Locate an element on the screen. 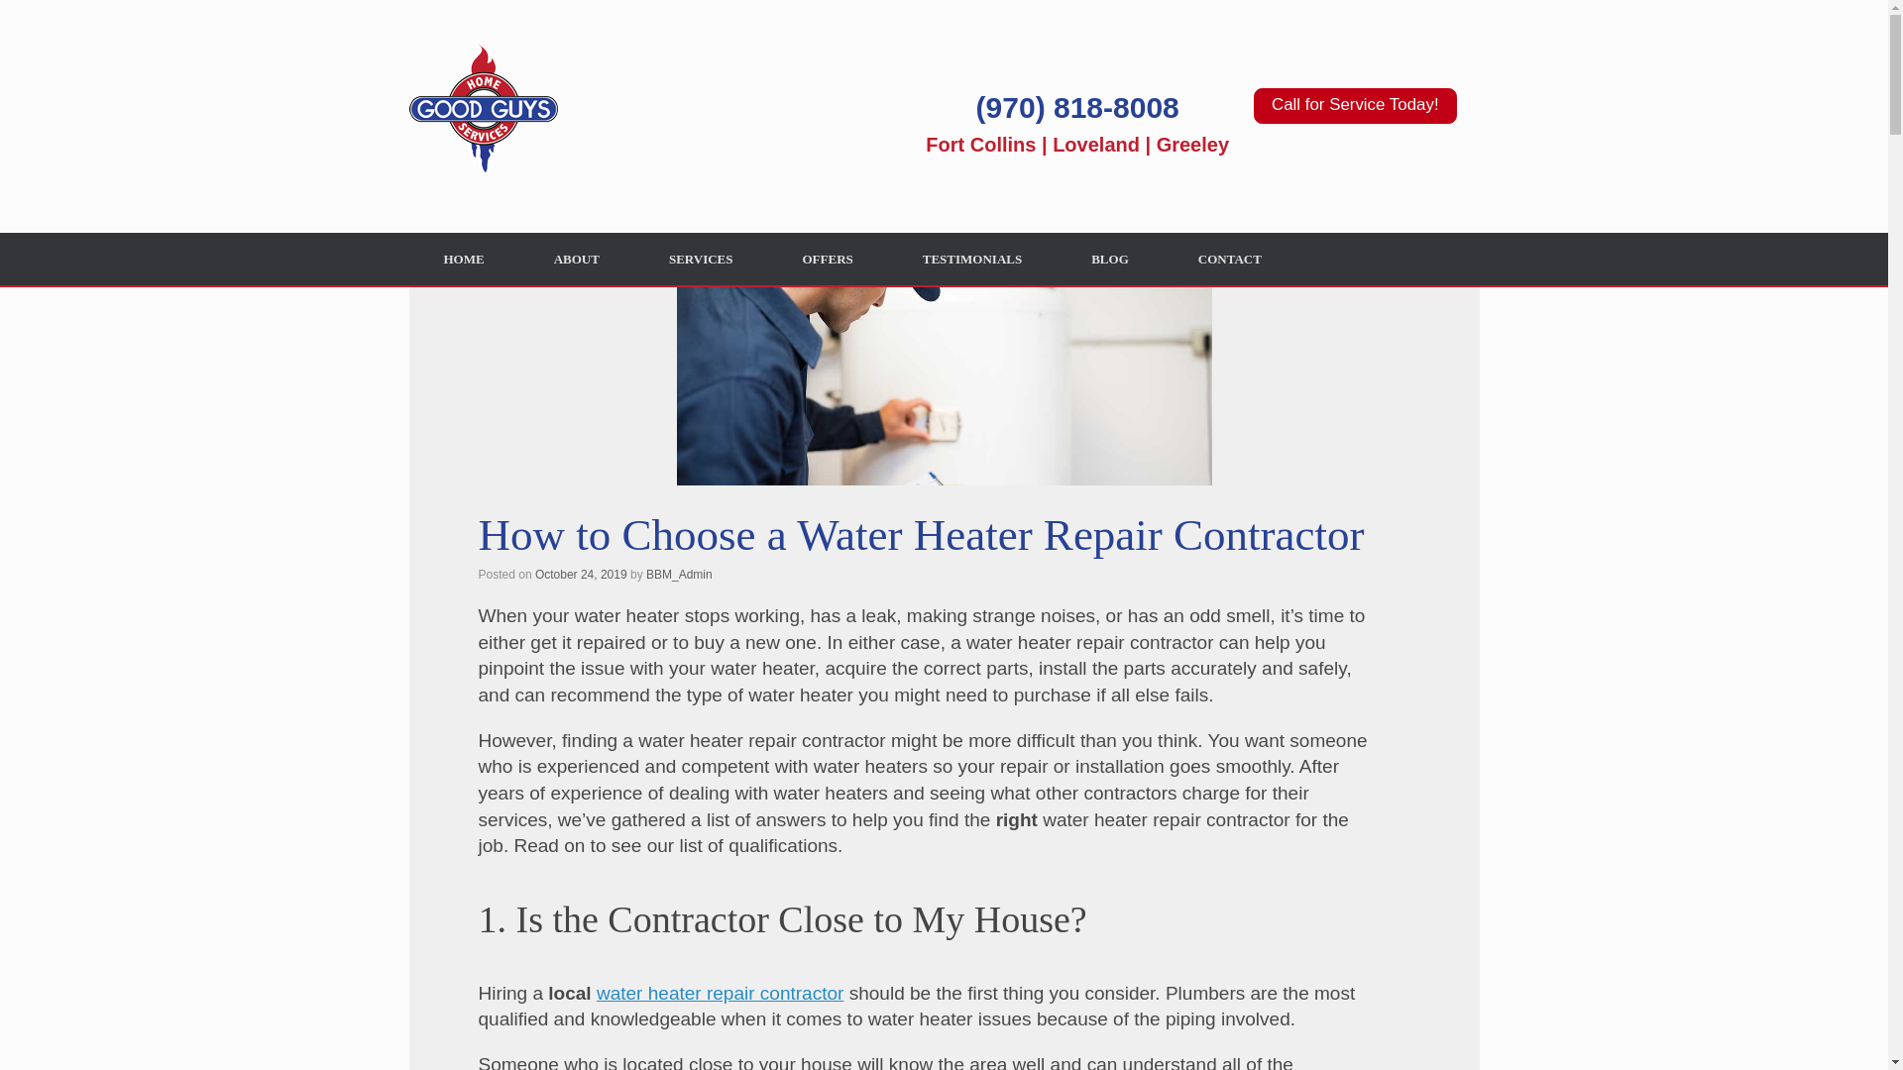 The width and height of the screenshot is (1903, 1070). SERVICES is located at coordinates (701, 260).